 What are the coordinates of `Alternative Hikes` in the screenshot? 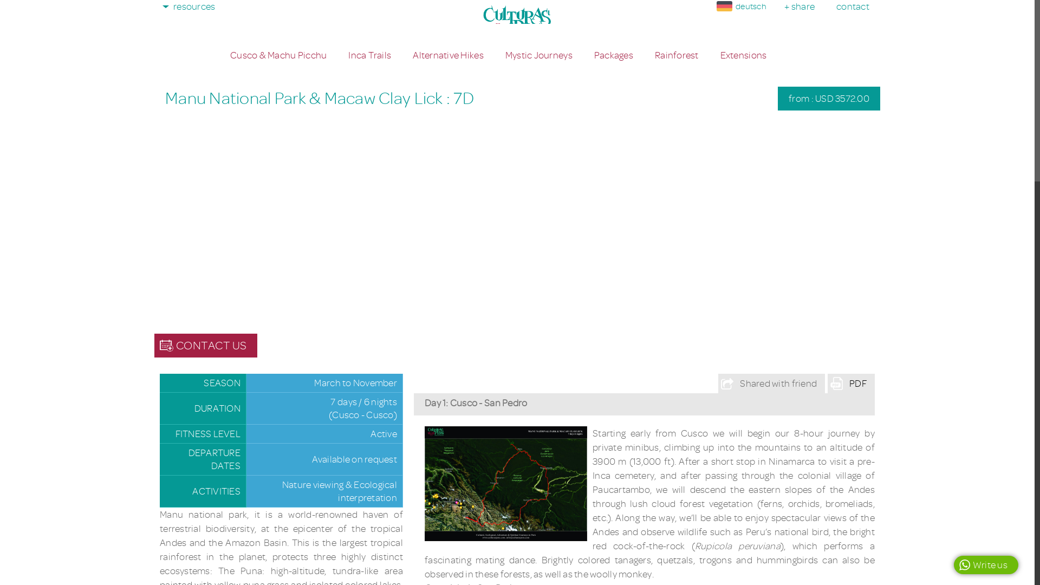 It's located at (448, 55).